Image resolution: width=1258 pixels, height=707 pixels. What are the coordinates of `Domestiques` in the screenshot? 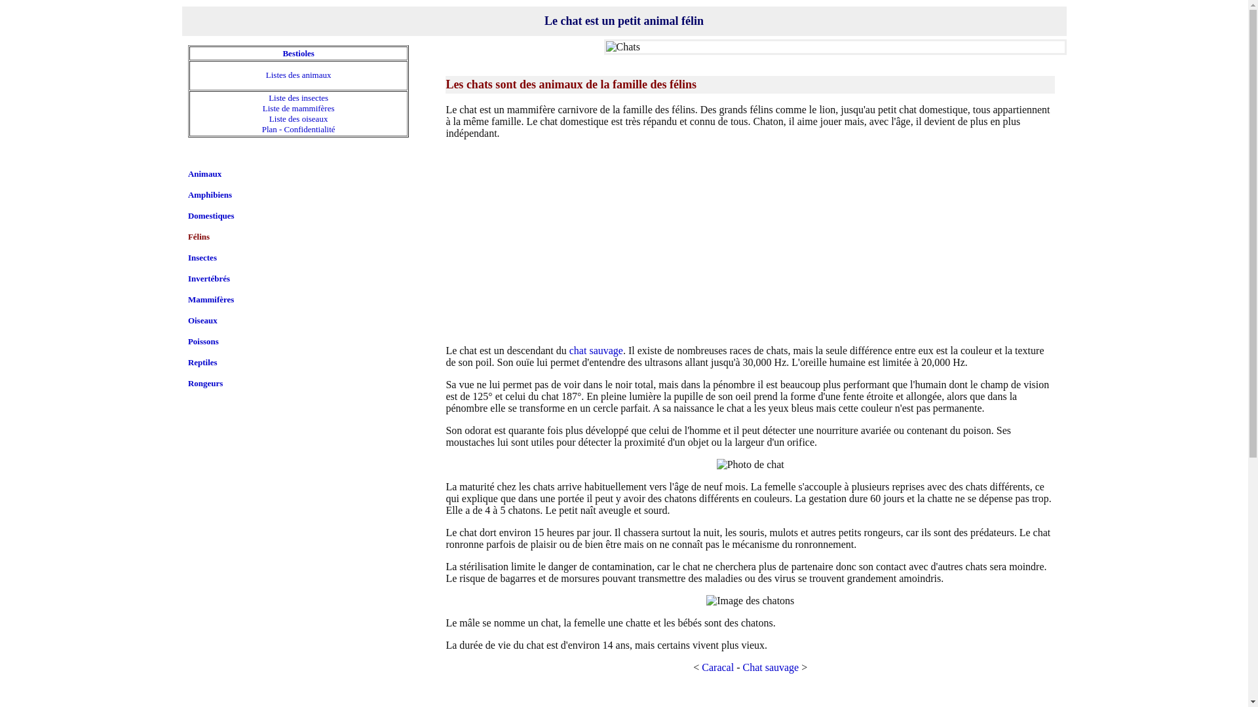 It's located at (211, 216).